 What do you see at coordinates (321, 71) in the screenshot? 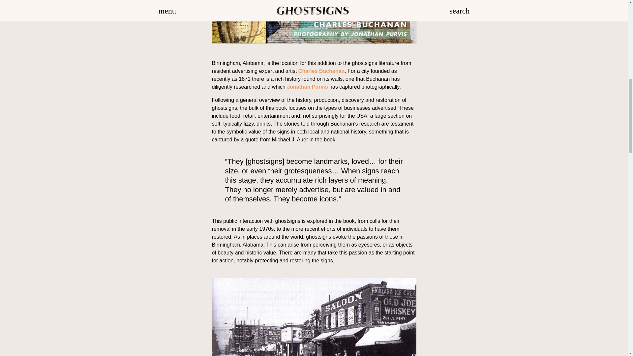
I see `Charles Buchanan home page` at bounding box center [321, 71].